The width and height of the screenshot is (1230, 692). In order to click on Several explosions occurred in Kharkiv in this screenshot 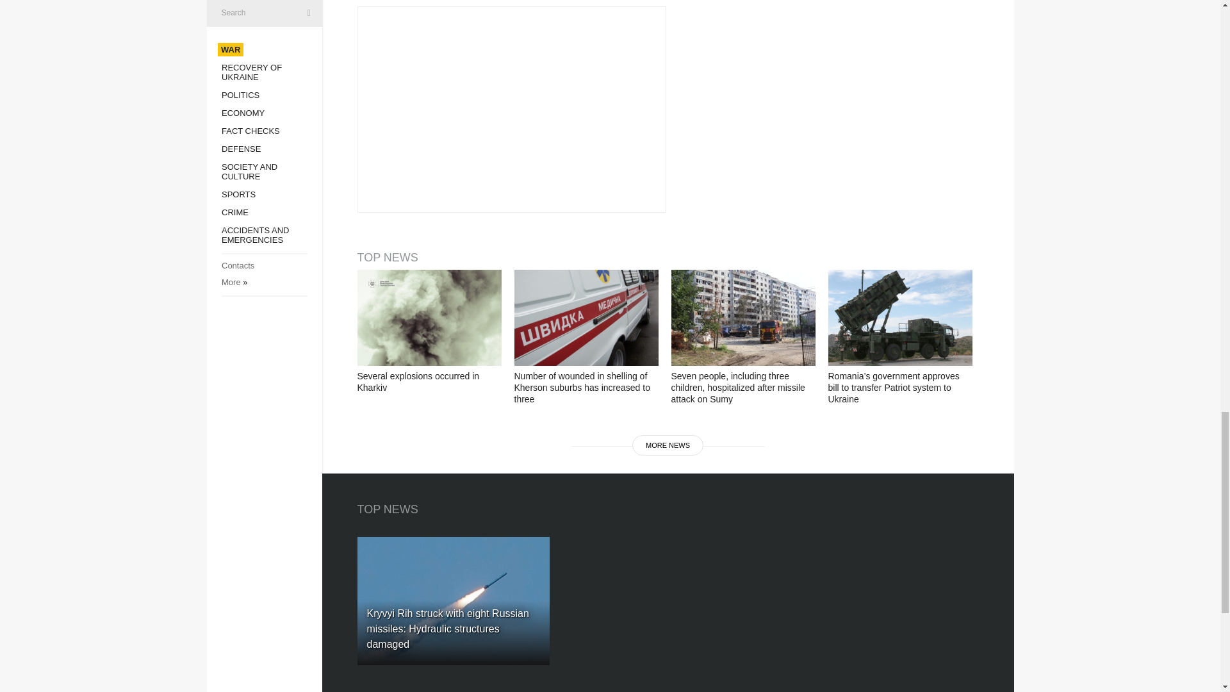, I will do `click(429, 318)`.